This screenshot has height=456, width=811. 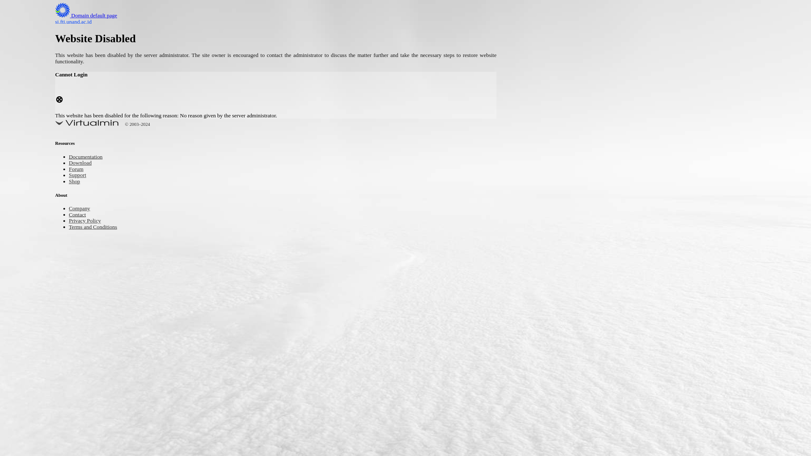 What do you see at coordinates (90, 158) in the screenshot?
I see `Documentation` at bounding box center [90, 158].